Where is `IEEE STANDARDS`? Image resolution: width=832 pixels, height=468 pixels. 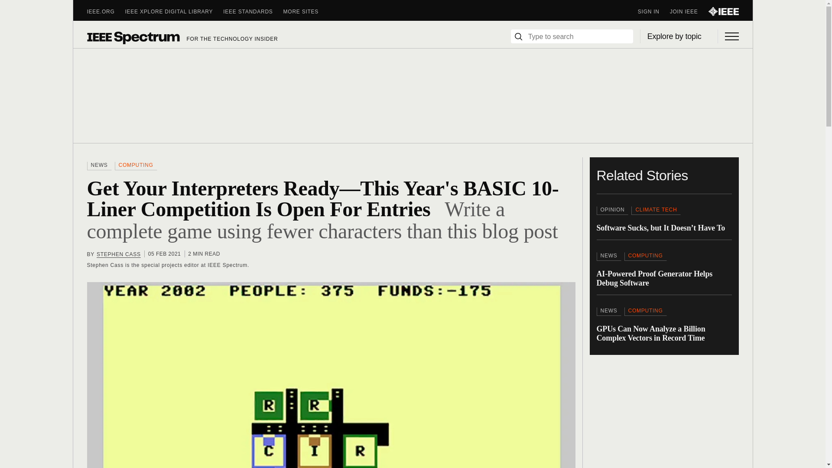
IEEE STANDARDS is located at coordinates (253, 11).